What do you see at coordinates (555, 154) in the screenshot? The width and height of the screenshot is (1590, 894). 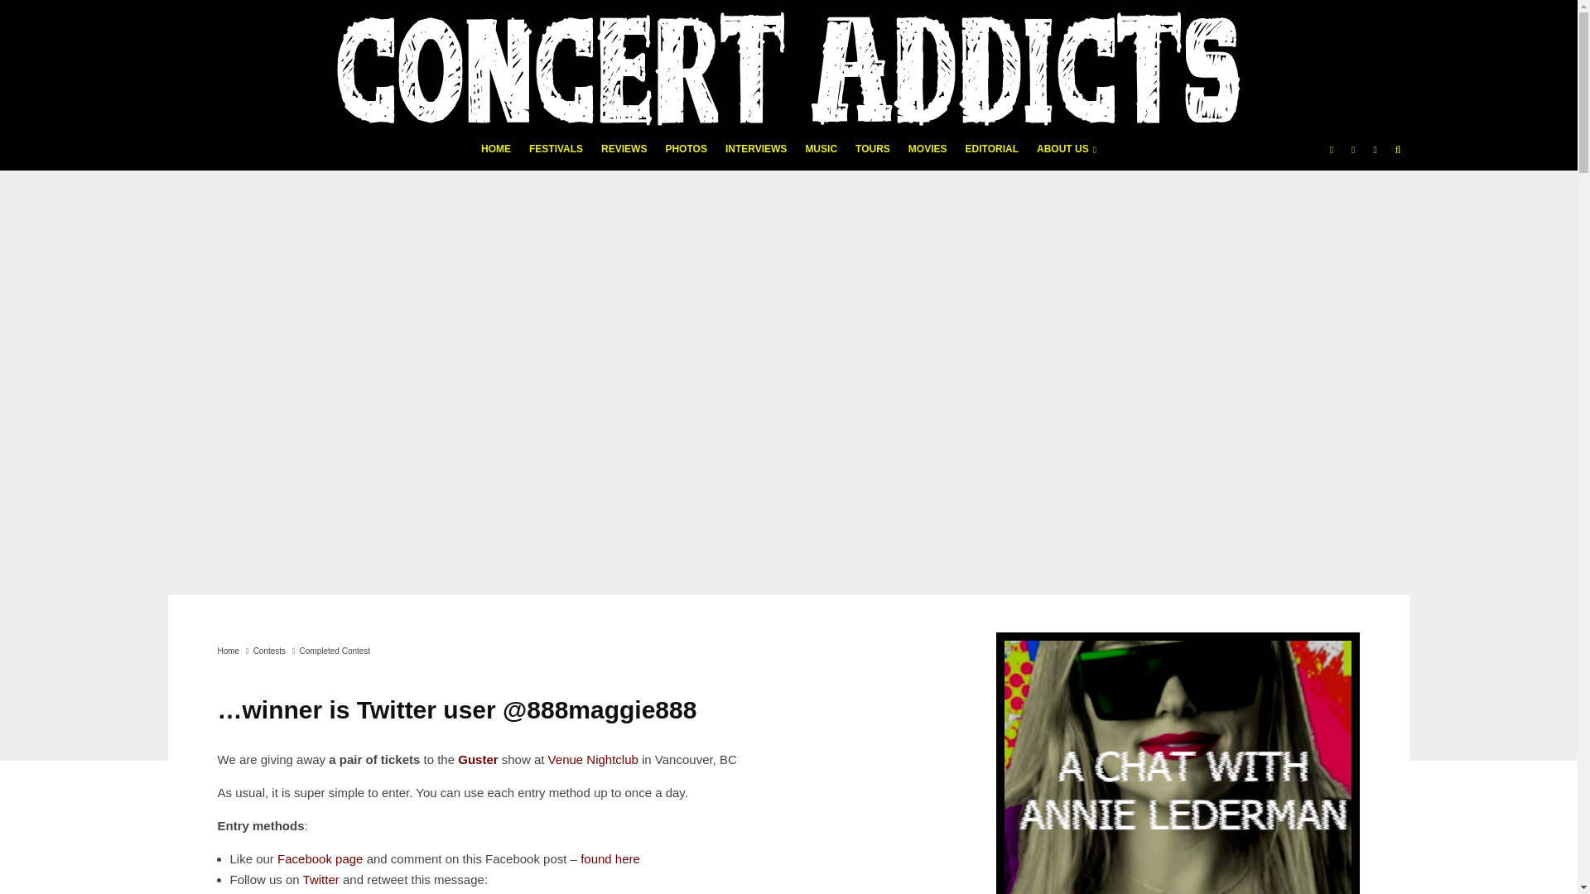 I see `FESTIVALS` at bounding box center [555, 154].